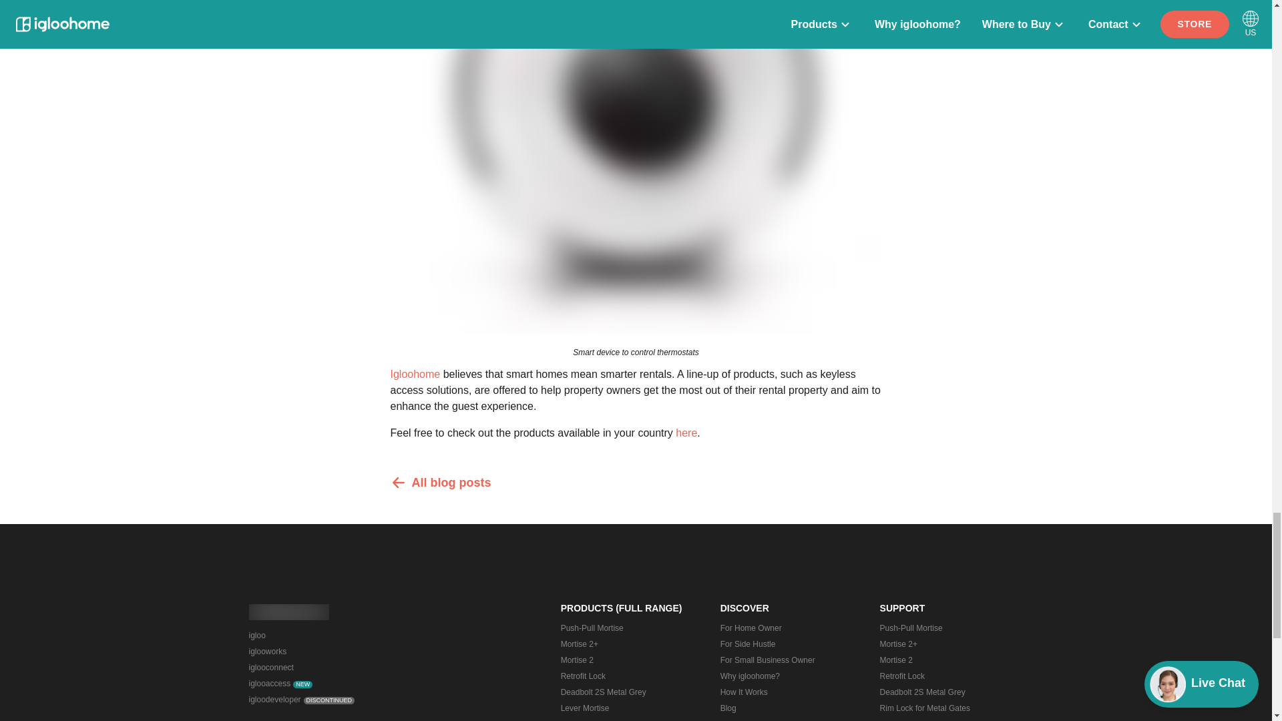 This screenshot has width=1282, height=721. Describe the element at coordinates (324, 699) in the screenshot. I see `igloodeveloperDISCONTINUED` at that location.